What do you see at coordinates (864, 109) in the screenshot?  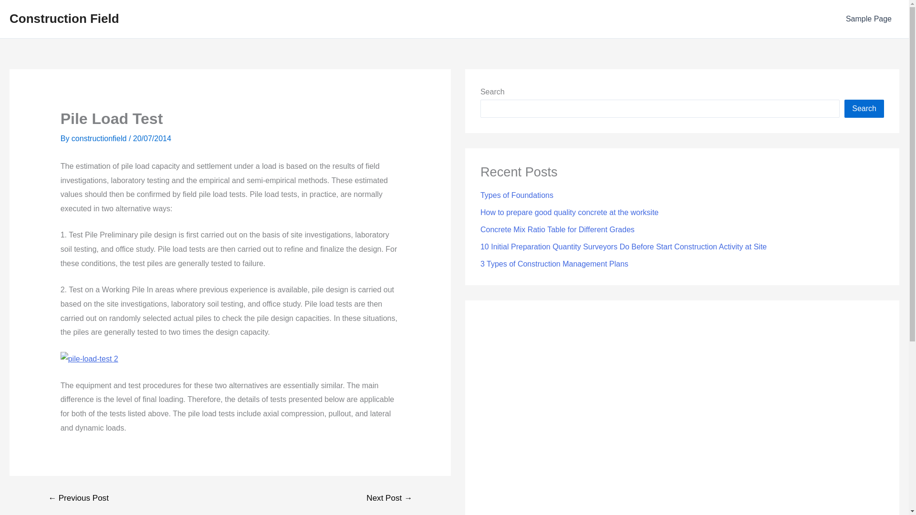 I see `Search` at bounding box center [864, 109].